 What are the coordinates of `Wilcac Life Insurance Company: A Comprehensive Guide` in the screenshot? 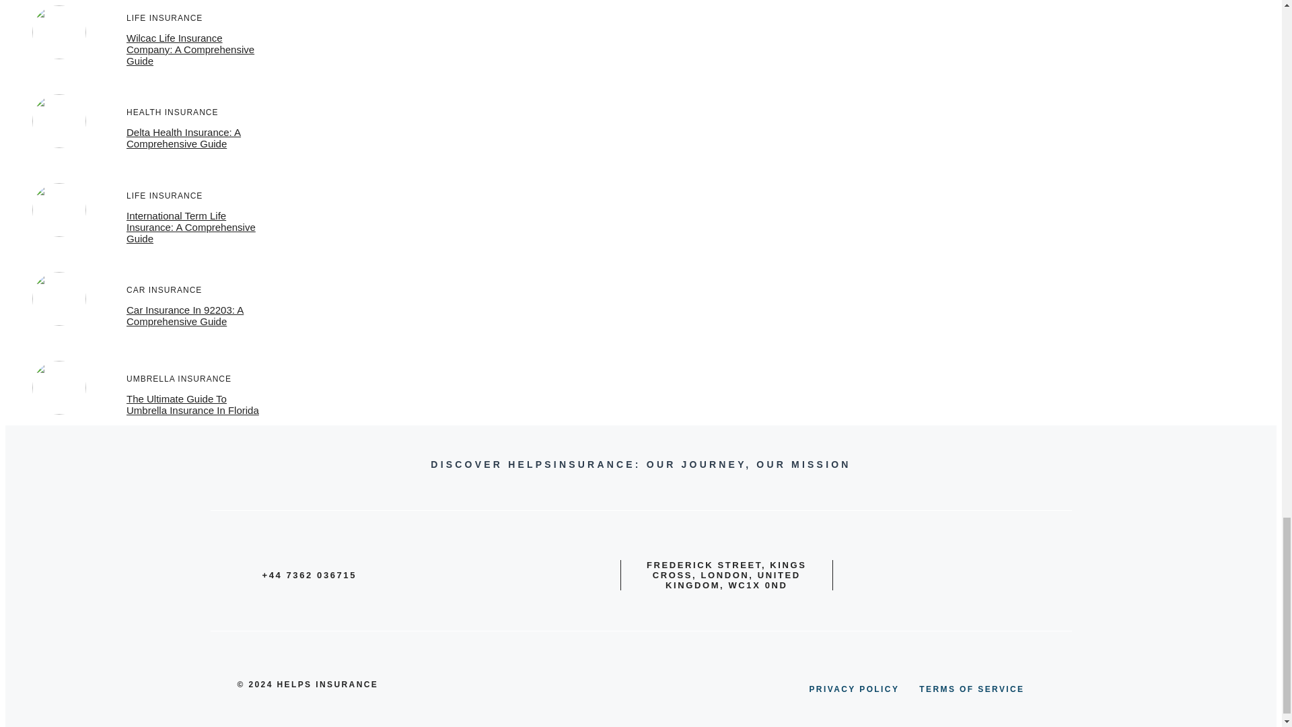 It's located at (190, 49).